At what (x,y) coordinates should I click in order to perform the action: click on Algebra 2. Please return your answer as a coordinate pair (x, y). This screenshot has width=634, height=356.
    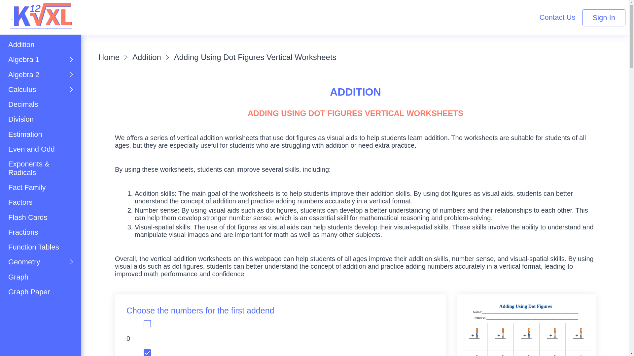
    Looking at the image, I should click on (40, 74).